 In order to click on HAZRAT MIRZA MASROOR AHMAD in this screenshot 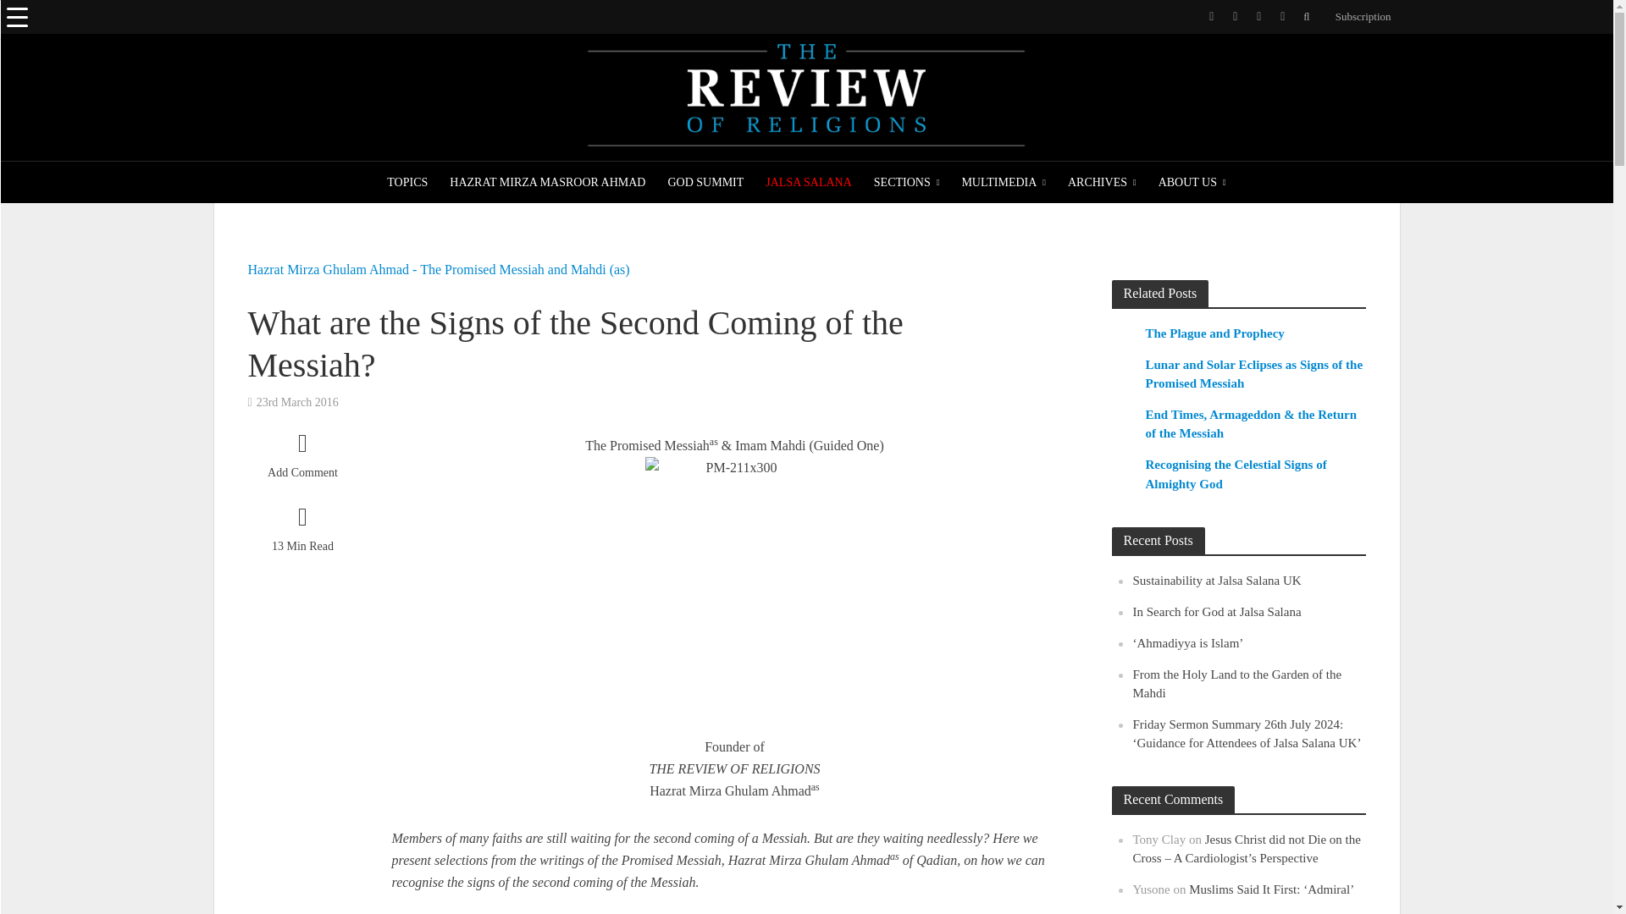, I will do `click(547, 183)`.